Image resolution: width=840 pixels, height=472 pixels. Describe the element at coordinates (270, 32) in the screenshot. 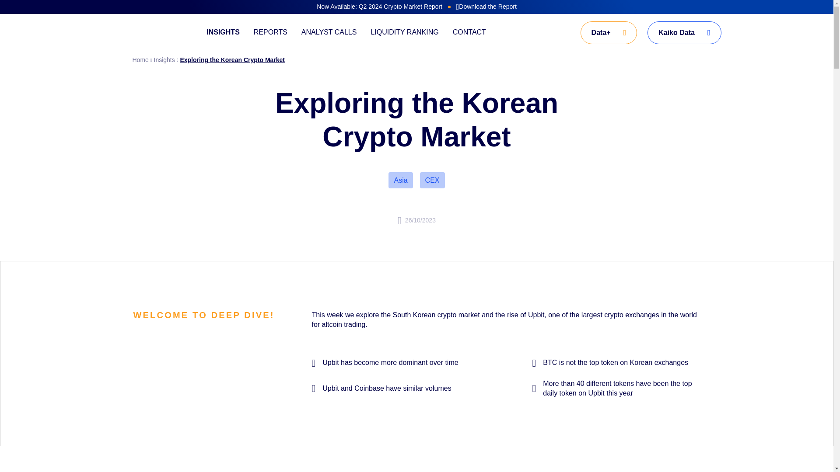

I see `REPORTS` at that location.